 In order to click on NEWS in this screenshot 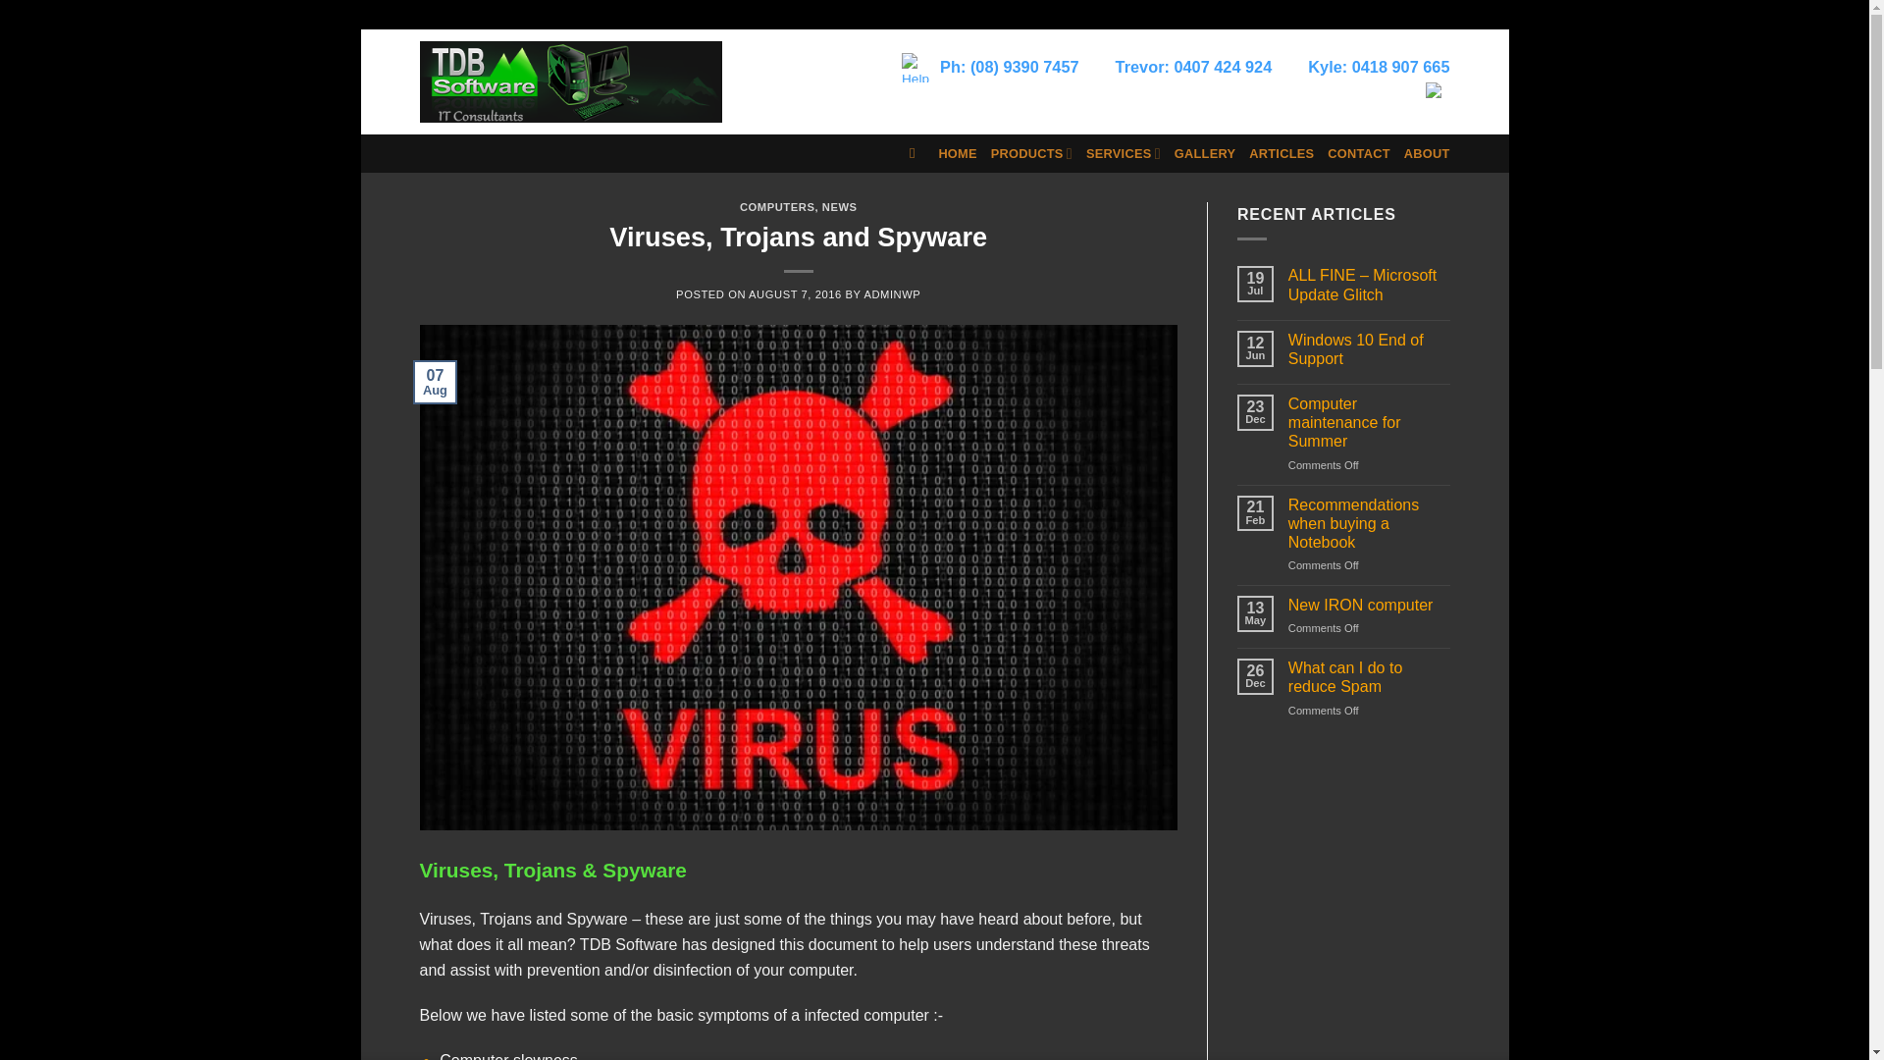, I will do `click(839, 207)`.